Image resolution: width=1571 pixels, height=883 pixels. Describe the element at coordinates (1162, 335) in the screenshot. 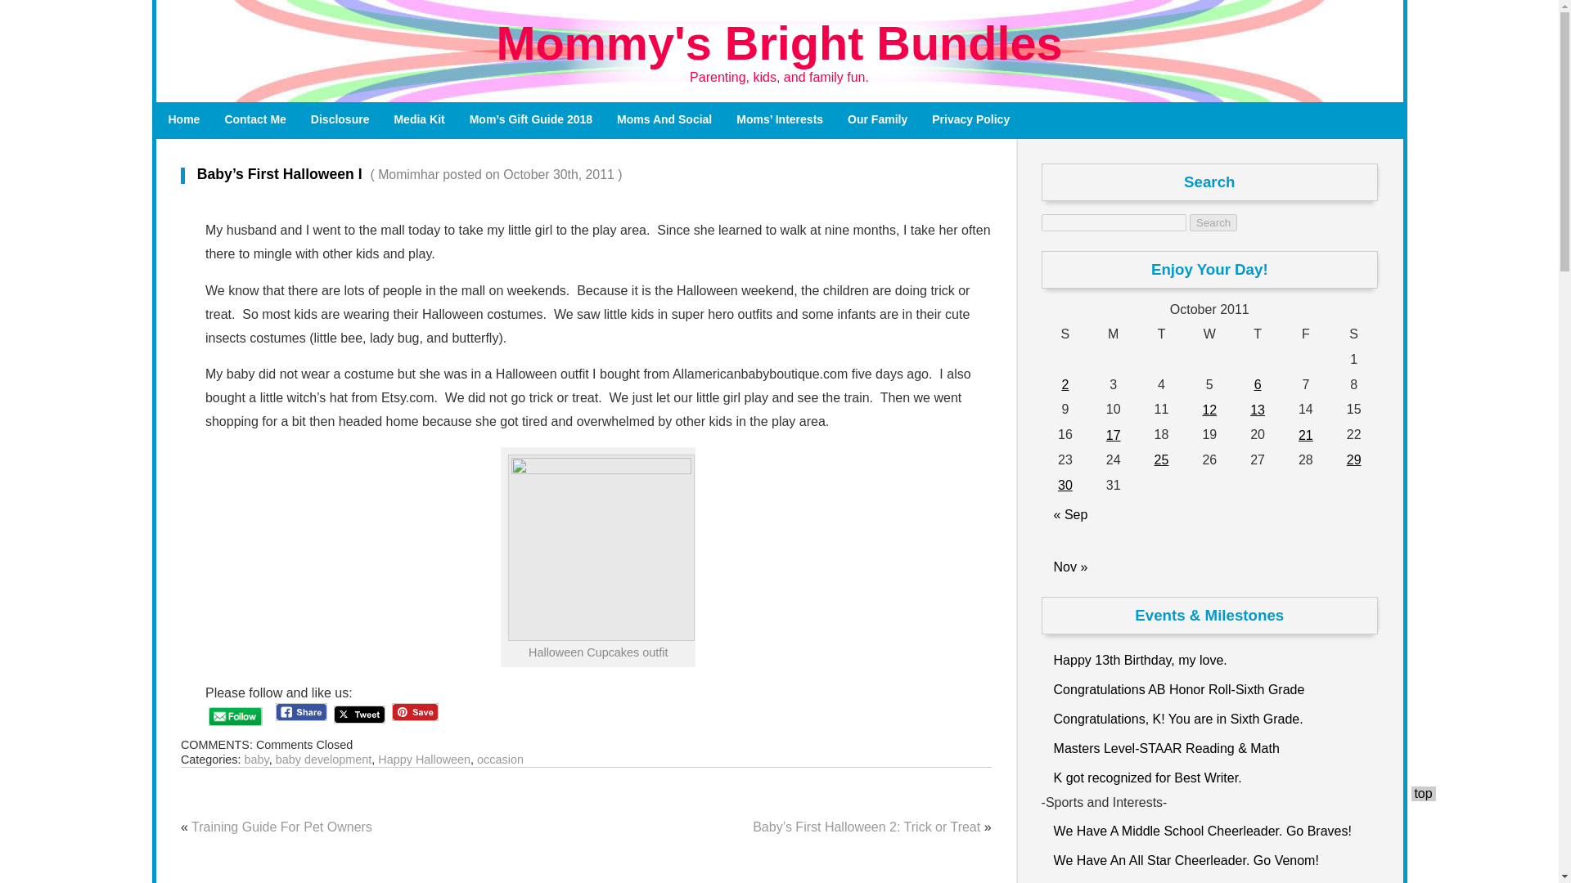

I see `Tuesday` at that location.